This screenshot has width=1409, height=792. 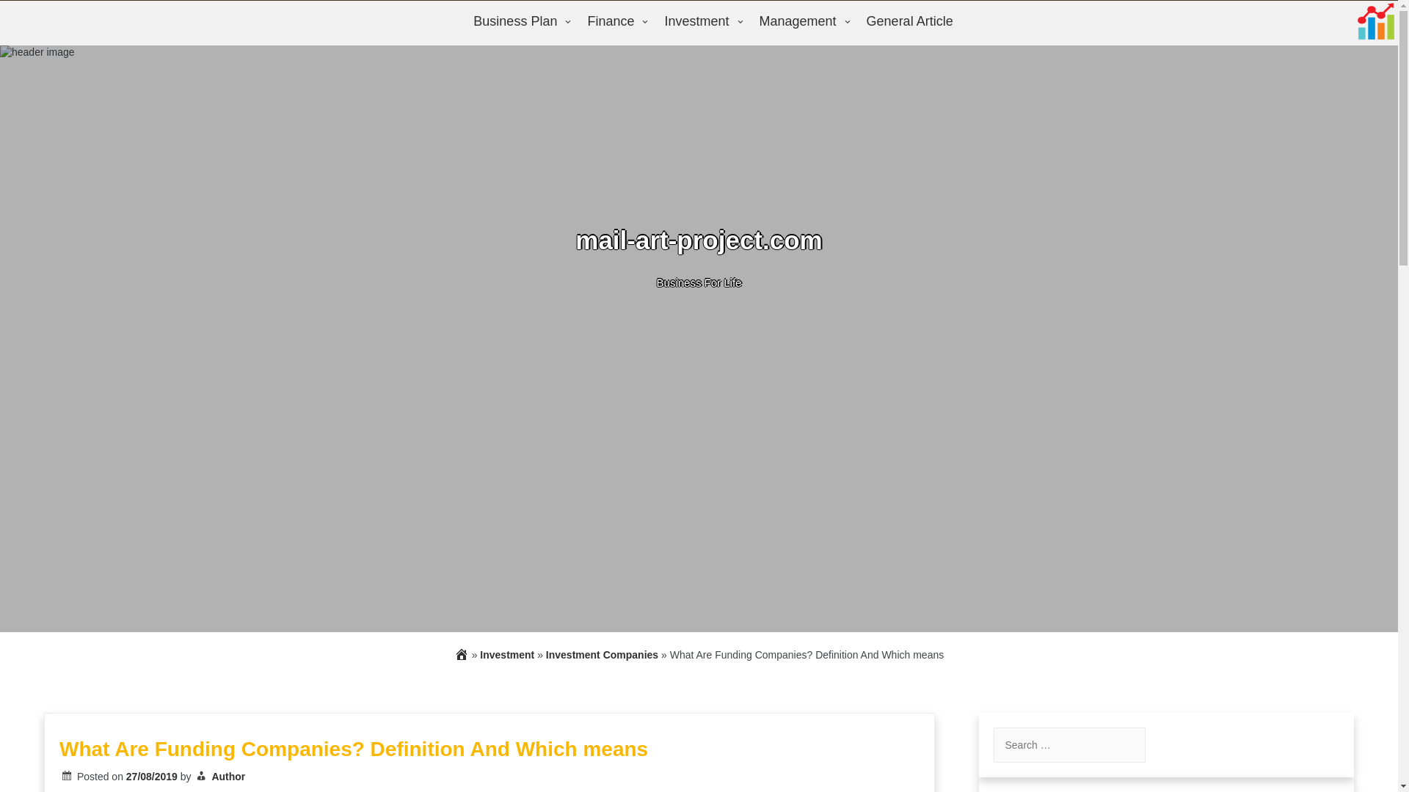 What do you see at coordinates (615, 22) in the screenshot?
I see `Finance` at bounding box center [615, 22].